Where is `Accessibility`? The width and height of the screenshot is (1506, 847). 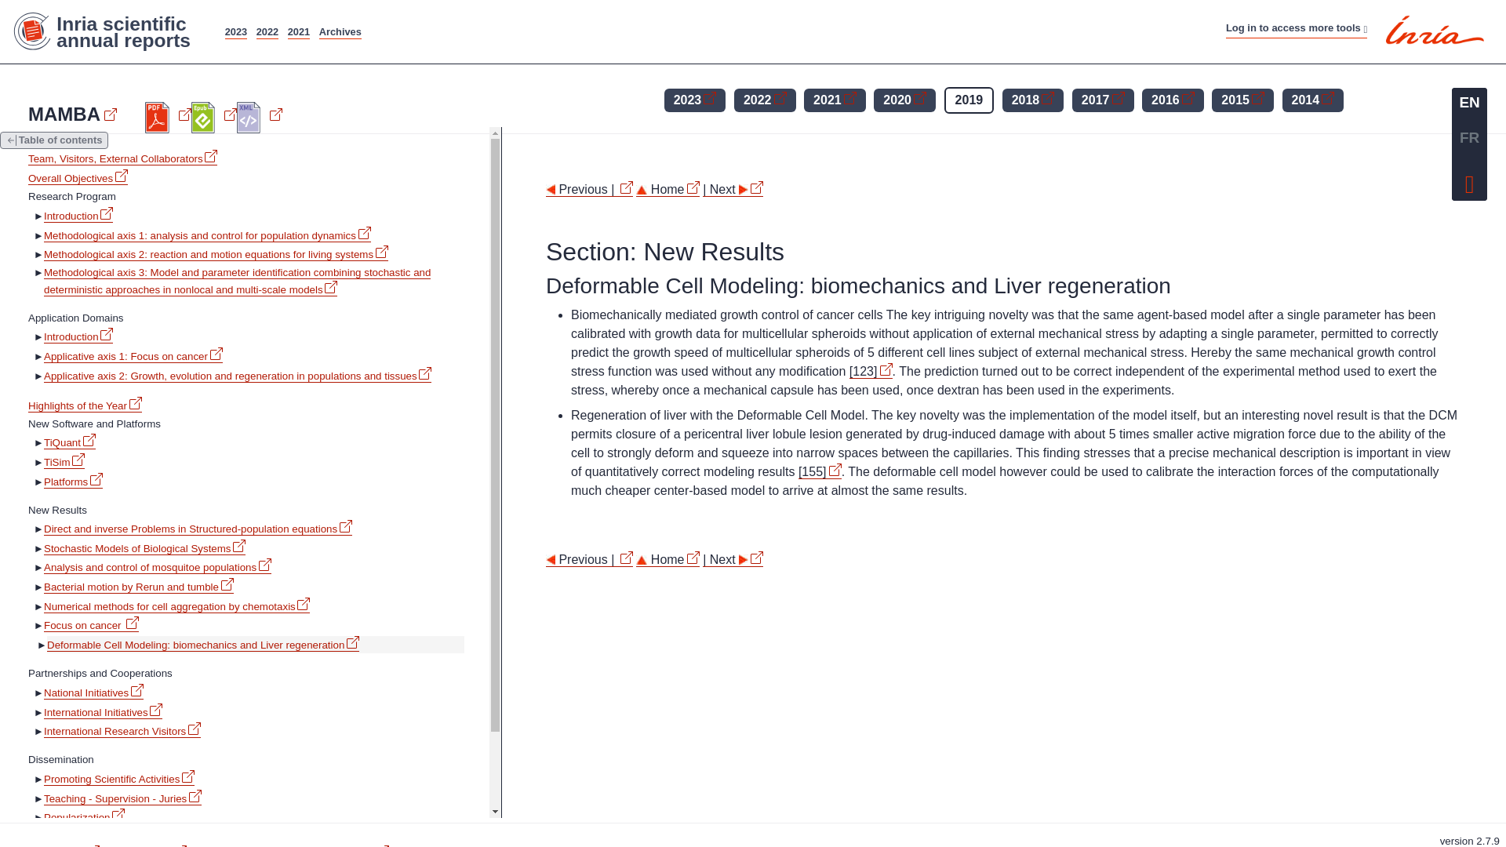 Accessibility is located at coordinates (1470, 180).